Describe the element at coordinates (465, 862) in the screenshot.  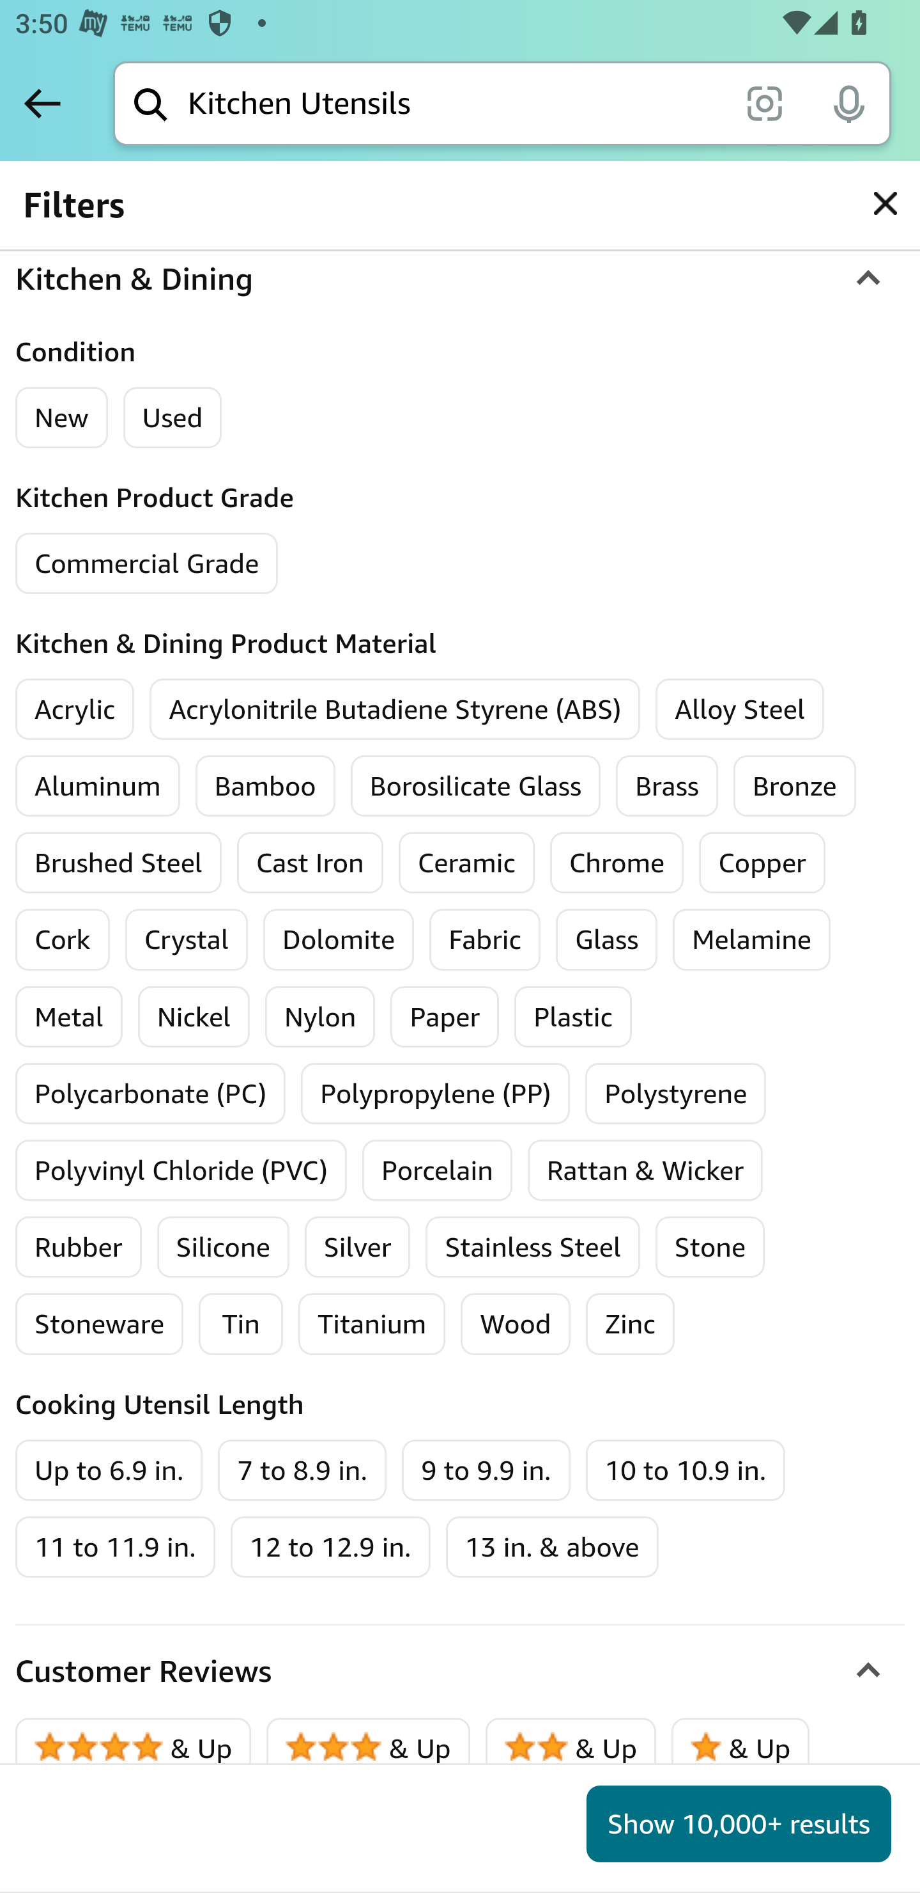
I see `Ceramic` at that location.